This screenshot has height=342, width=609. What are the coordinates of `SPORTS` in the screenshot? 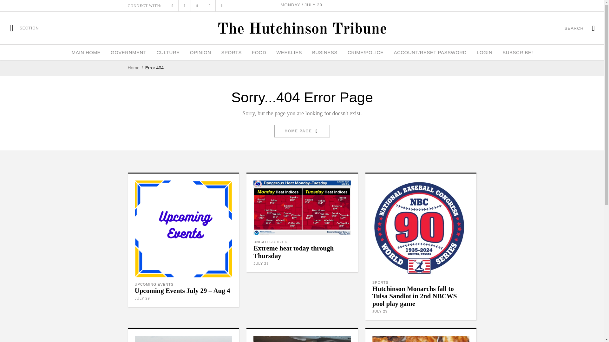 It's located at (231, 52).